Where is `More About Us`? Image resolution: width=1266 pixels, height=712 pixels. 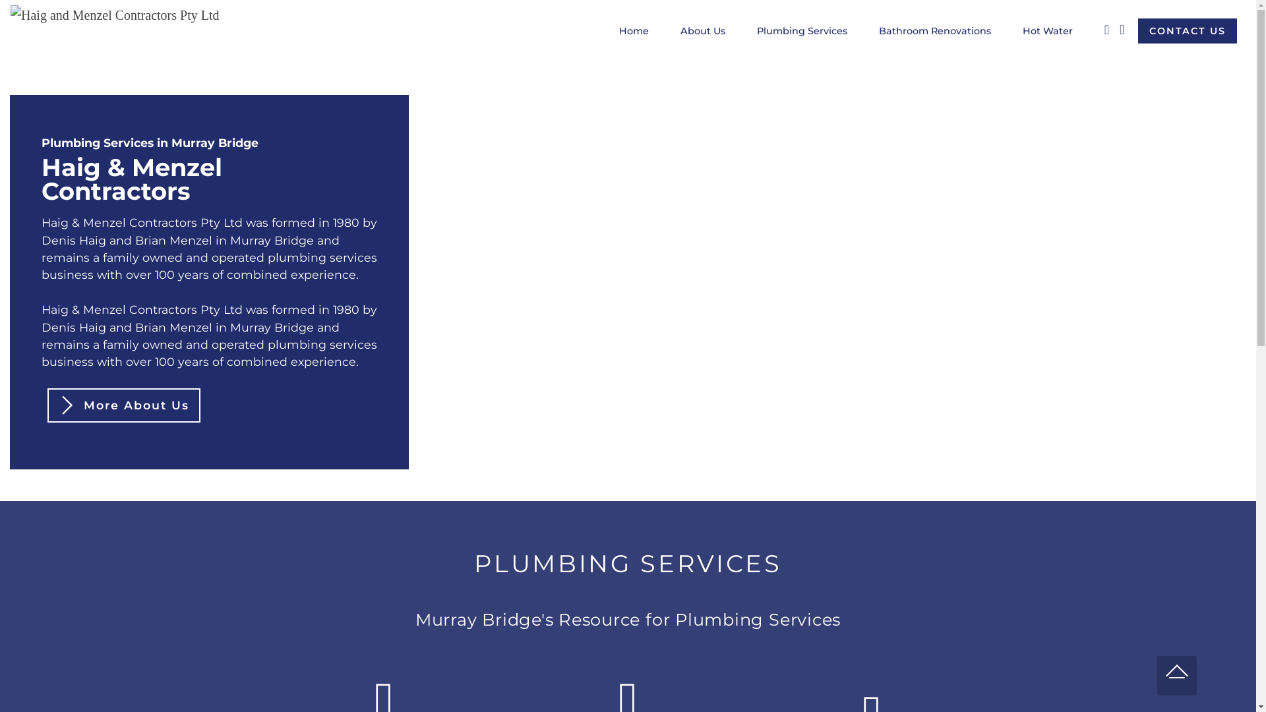 More About Us is located at coordinates (124, 405).